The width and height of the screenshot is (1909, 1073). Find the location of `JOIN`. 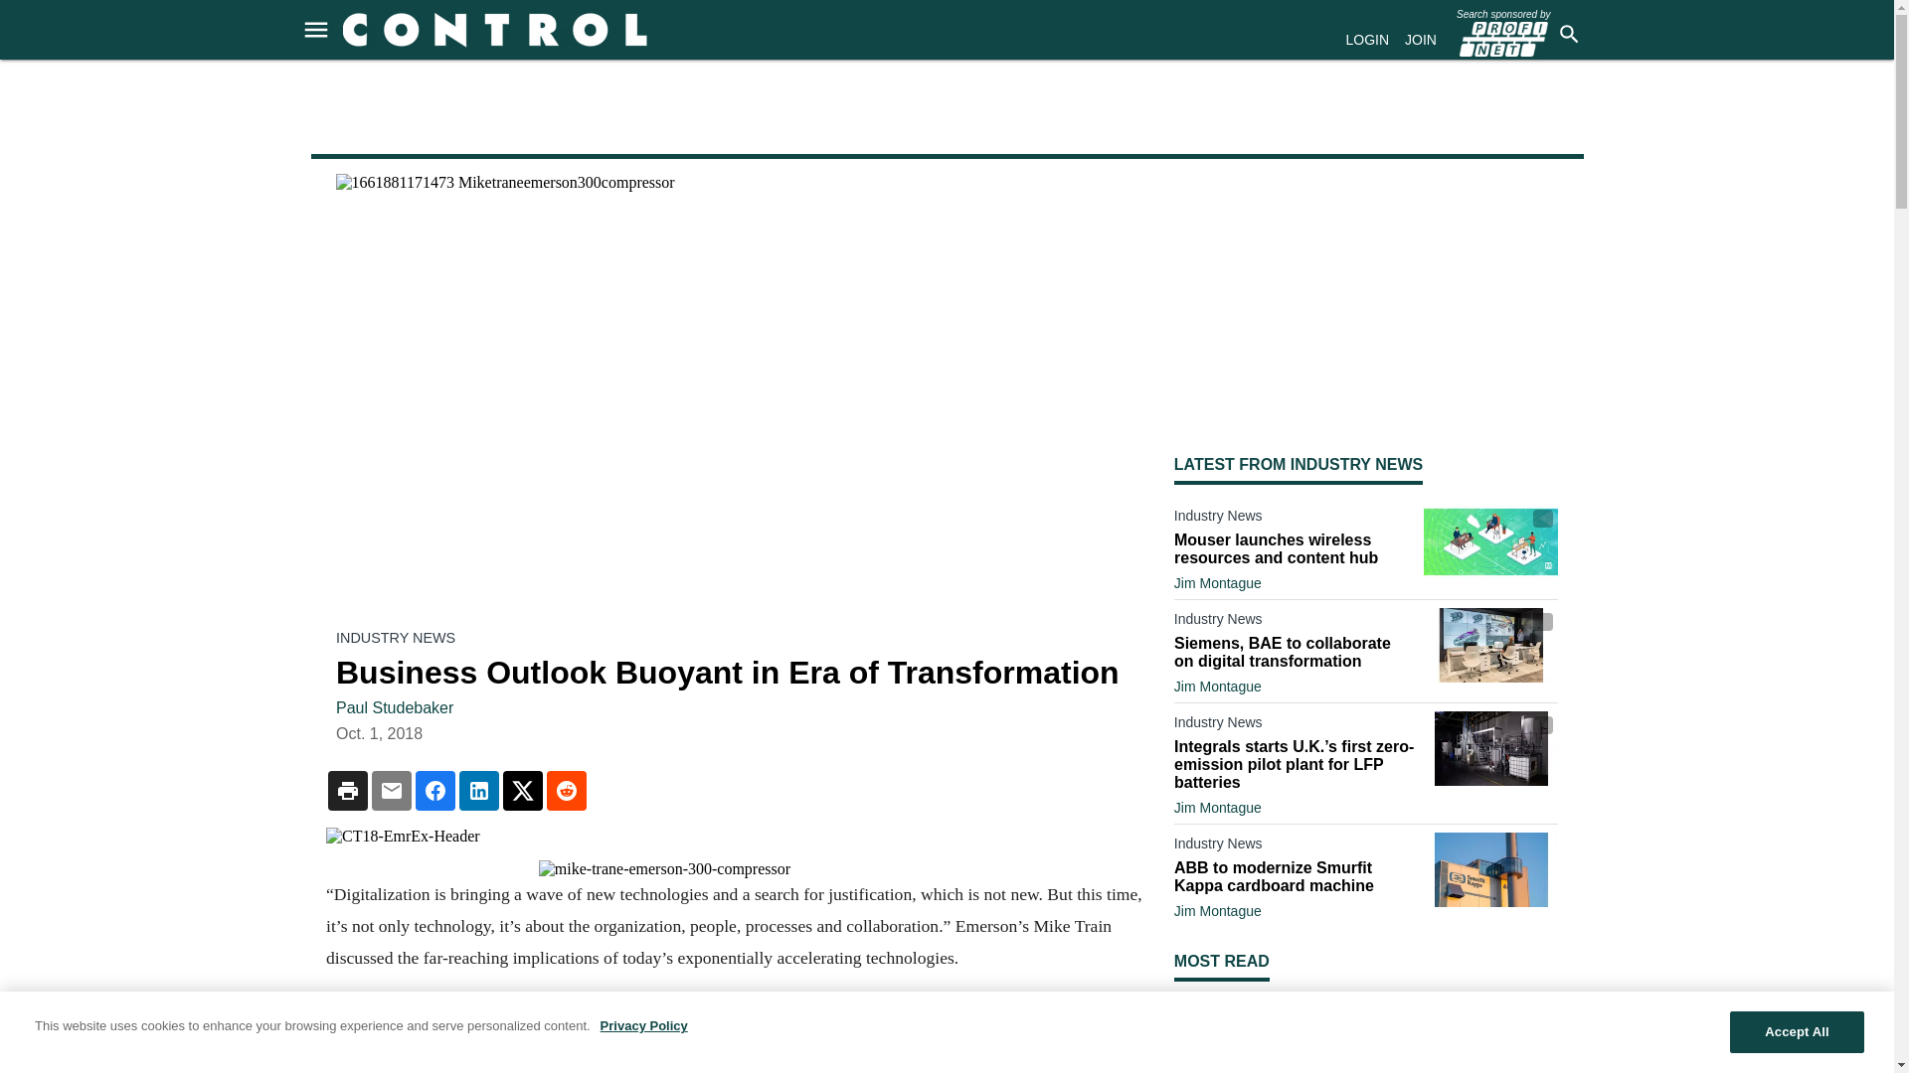

JOIN is located at coordinates (1421, 40).